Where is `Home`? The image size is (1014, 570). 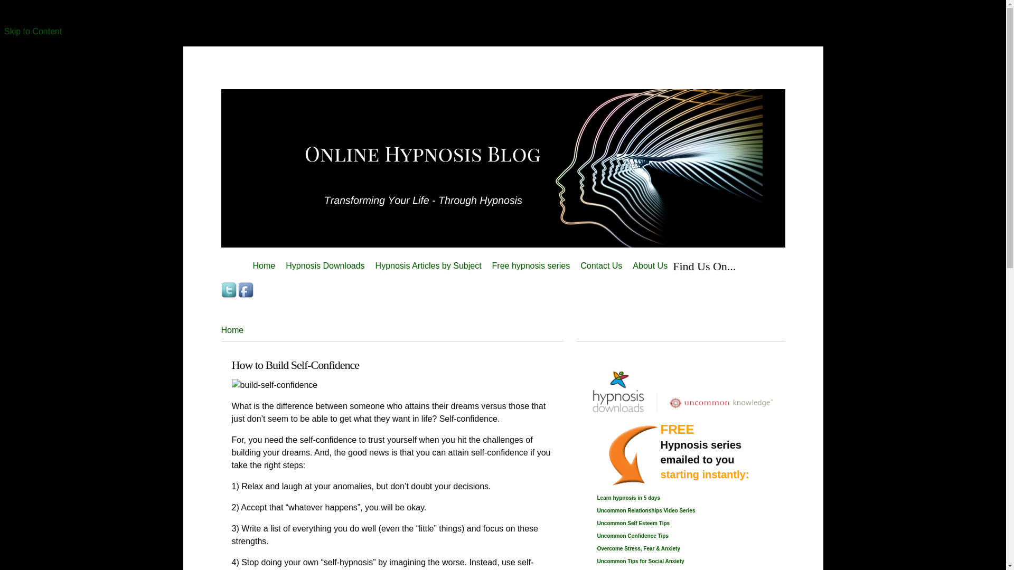
Home is located at coordinates (232, 329).